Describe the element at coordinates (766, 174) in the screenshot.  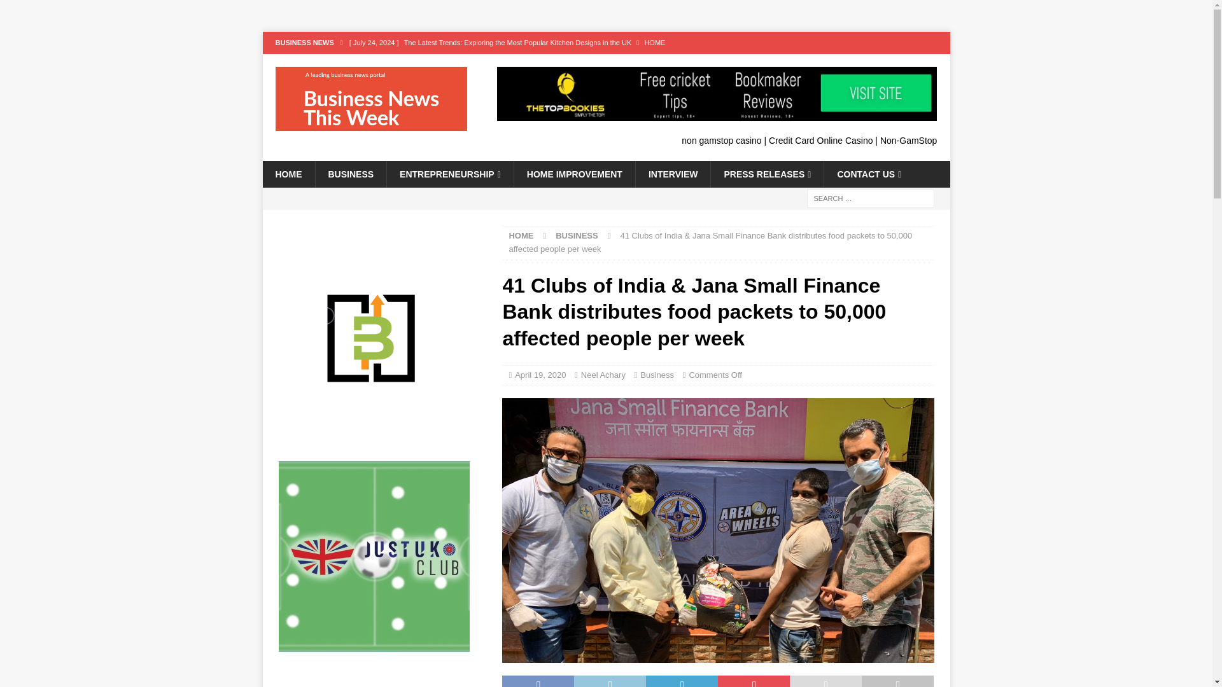
I see `PRESS RELEASES` at that location.